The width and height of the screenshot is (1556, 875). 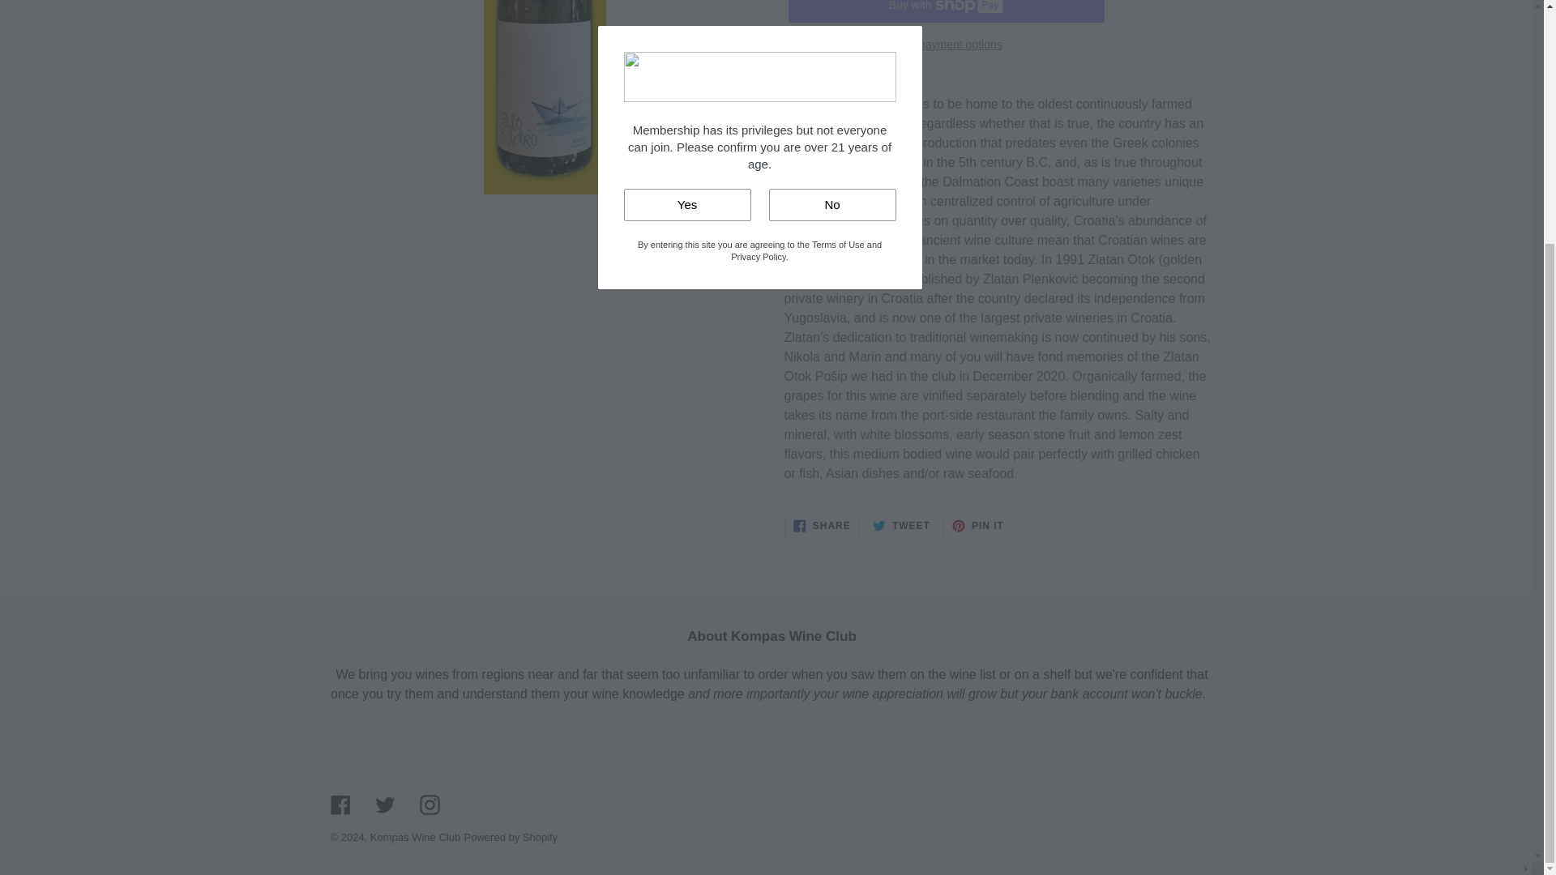 I want to click on Instagram, so click(x=340, y=804).